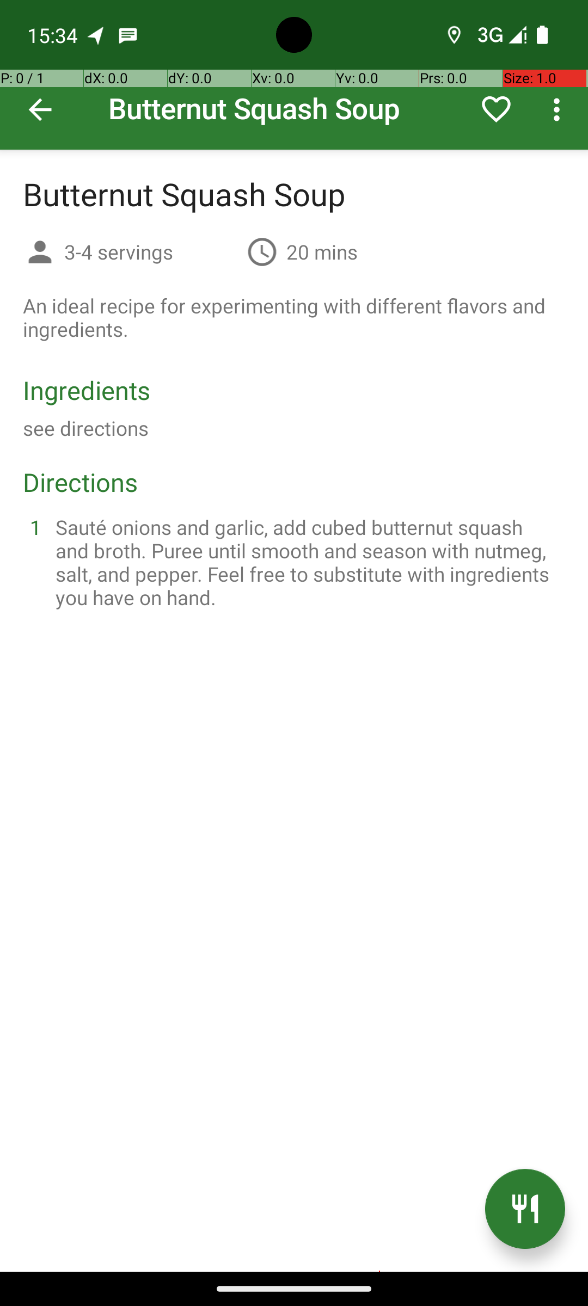  I want to click on Butternut Squash Soup, so click(294, 75).